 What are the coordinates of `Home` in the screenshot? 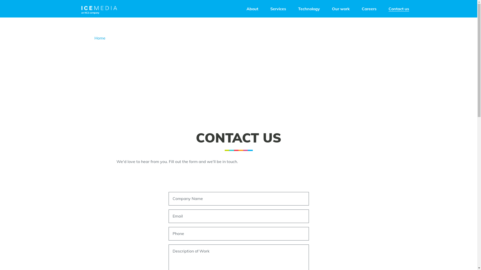 It's located at (100, 38).